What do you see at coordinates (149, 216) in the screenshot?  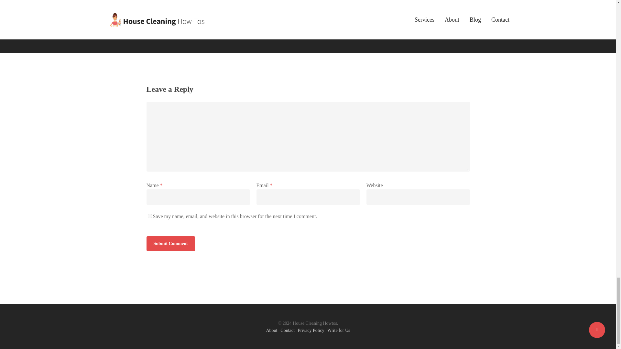 I see `yes` at bounding box center [149, 216].